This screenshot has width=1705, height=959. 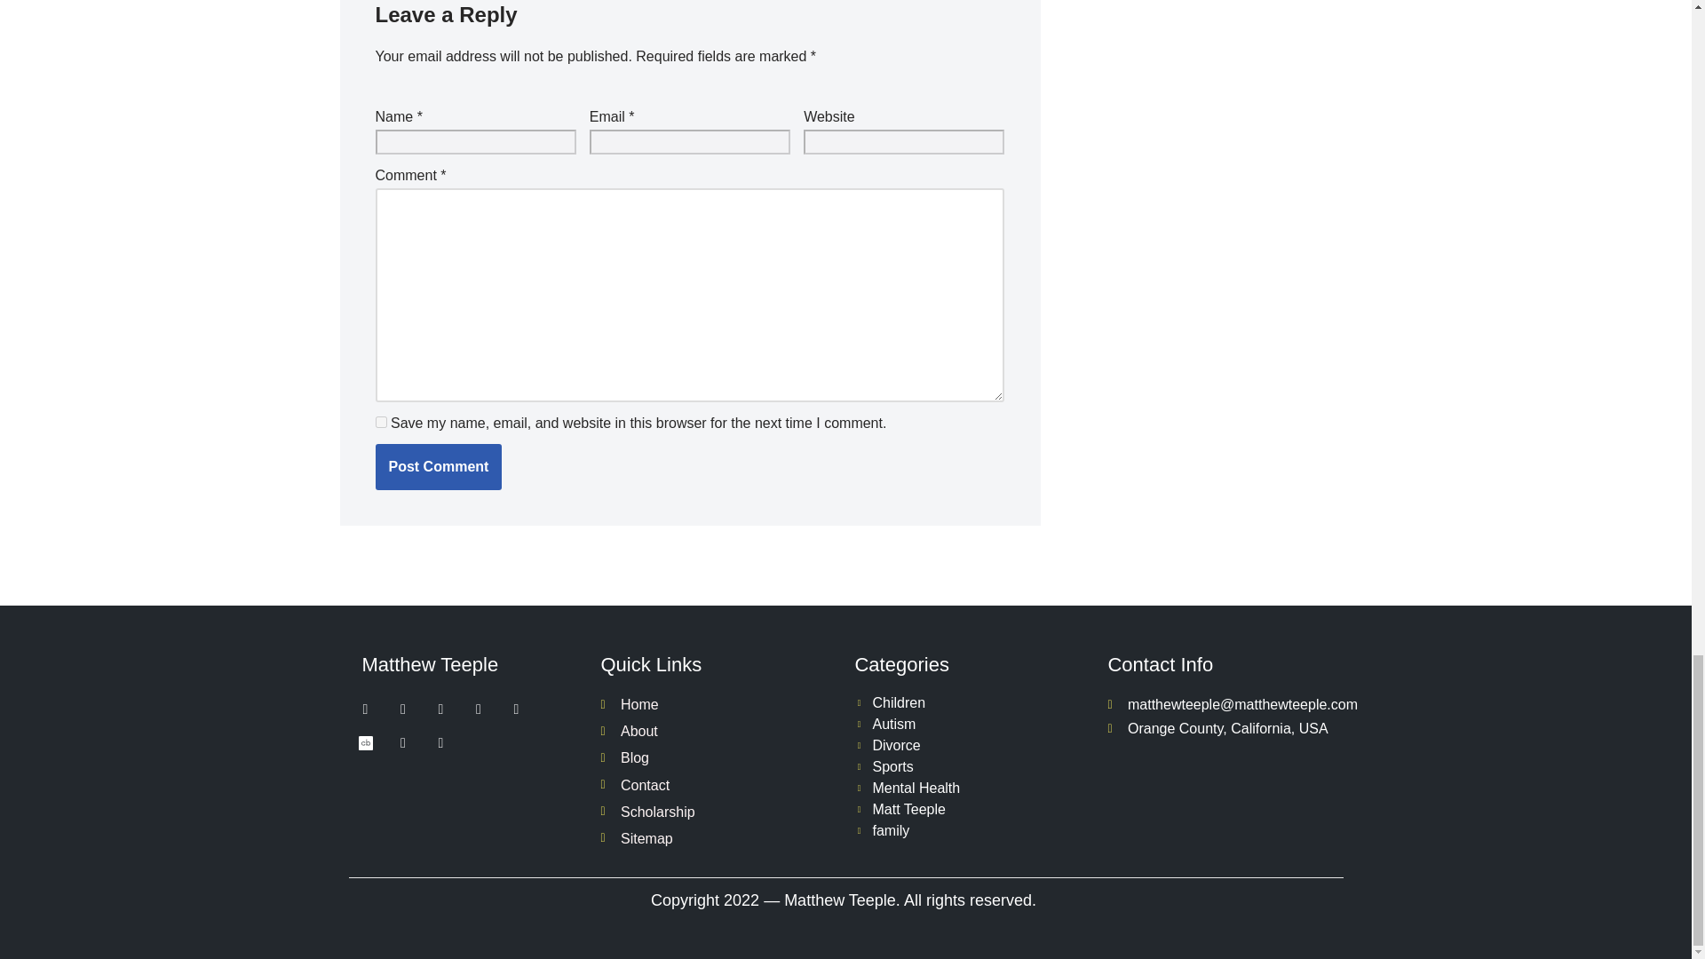 What do you see at coordinates (438, 467) in the screenshot?
I see `Post Comment` at bounding box center [438, 467].